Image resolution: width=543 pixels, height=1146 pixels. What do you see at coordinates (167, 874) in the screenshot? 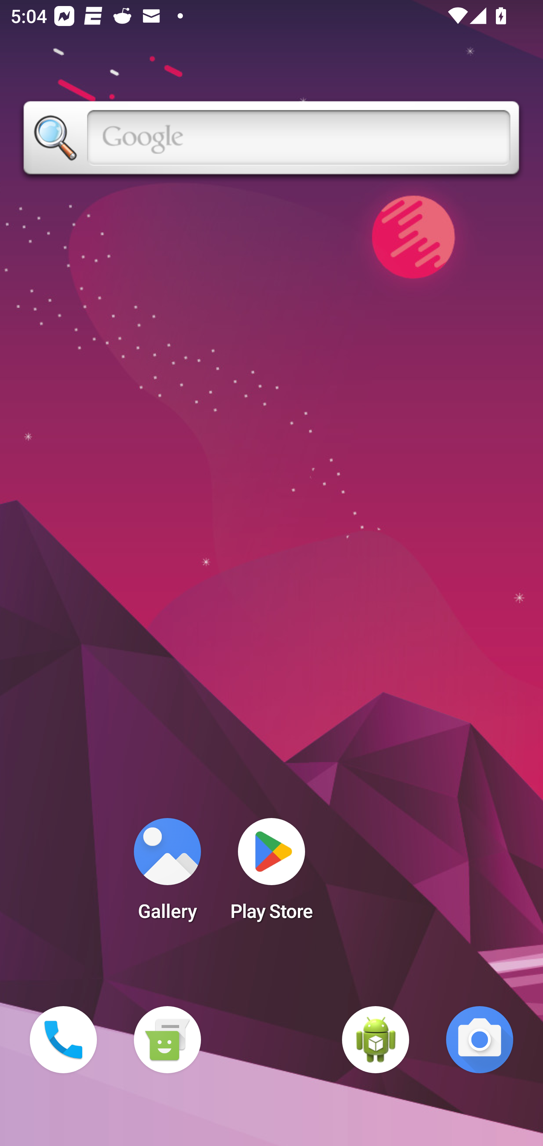
I see `Gallery` at bounding box center [167, 874].